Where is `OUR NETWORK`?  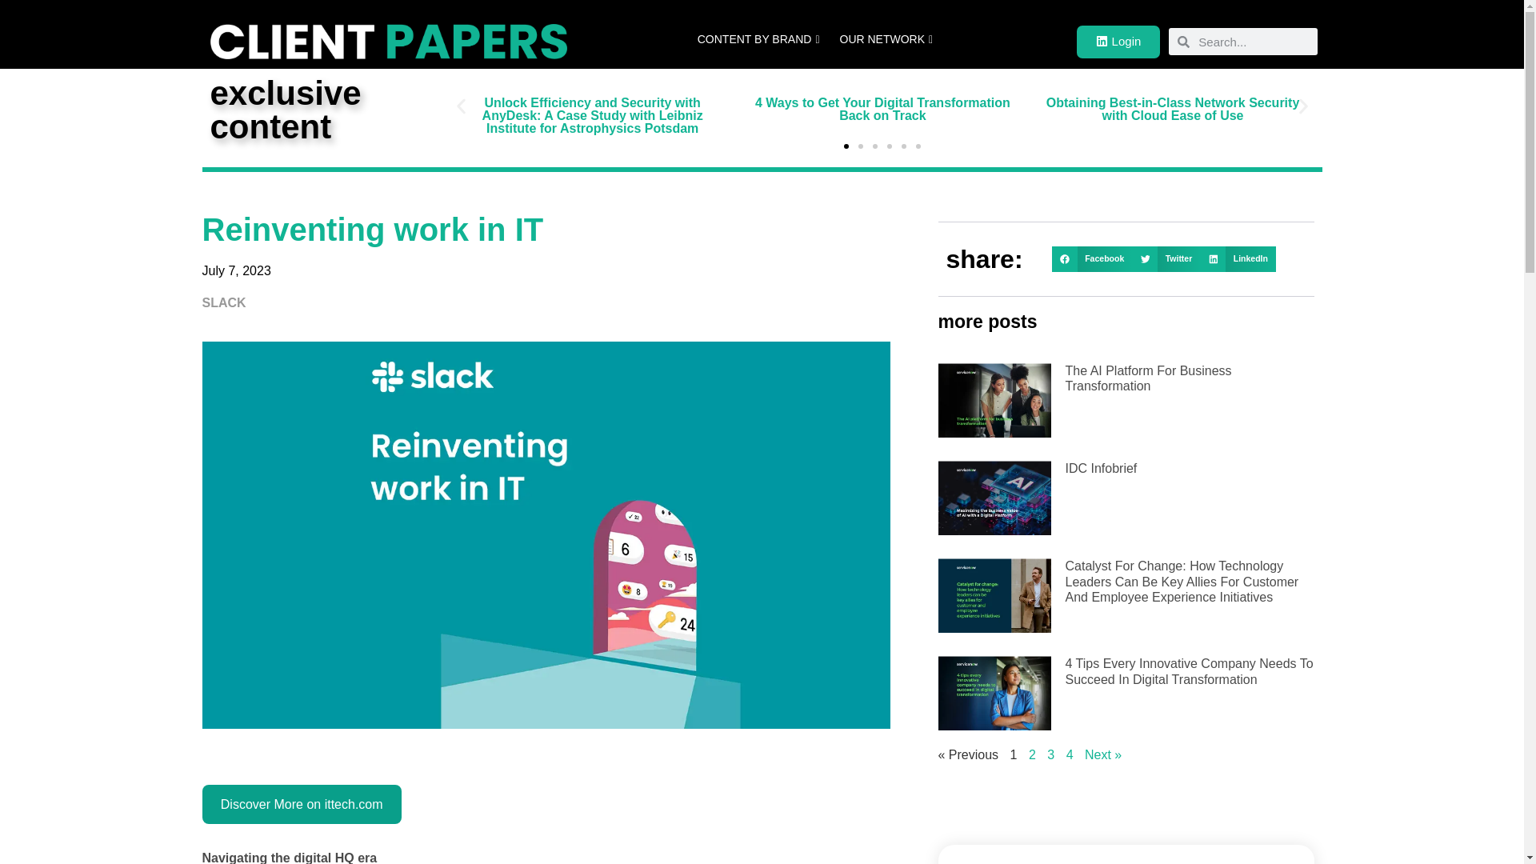
OUR NETWORK is located at coordinates (889, 40).